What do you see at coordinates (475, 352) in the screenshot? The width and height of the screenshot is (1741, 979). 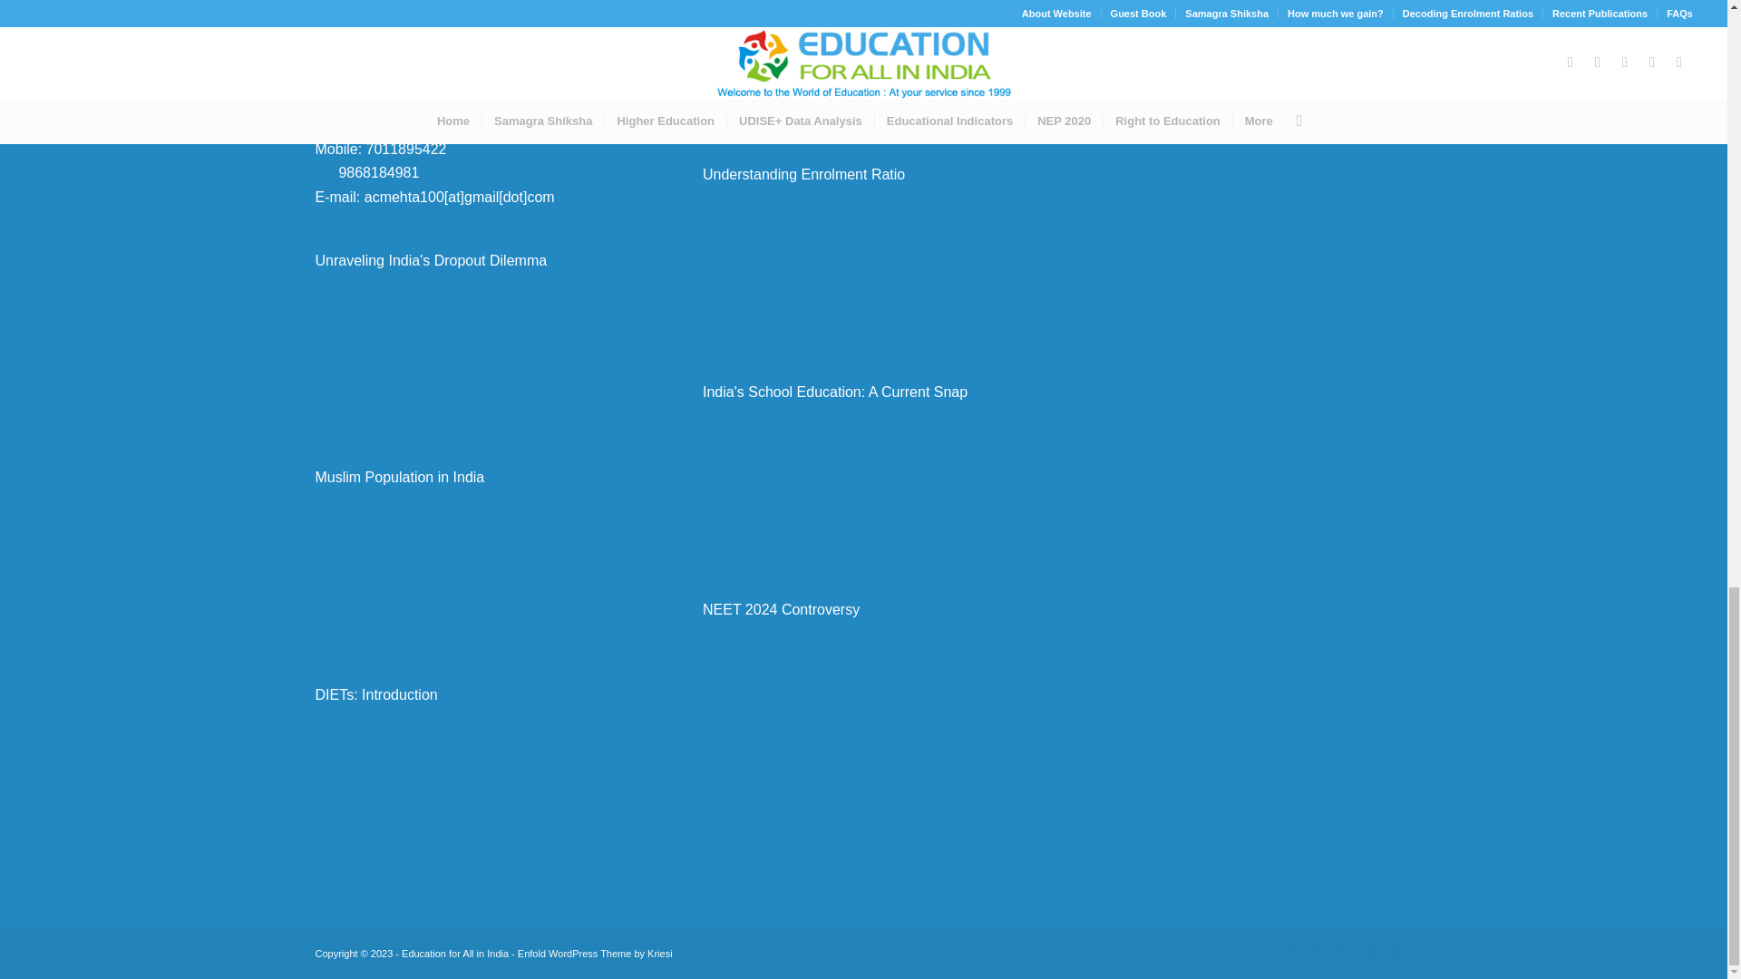 I see `YouTube video player` at bounding box center [475, 352].